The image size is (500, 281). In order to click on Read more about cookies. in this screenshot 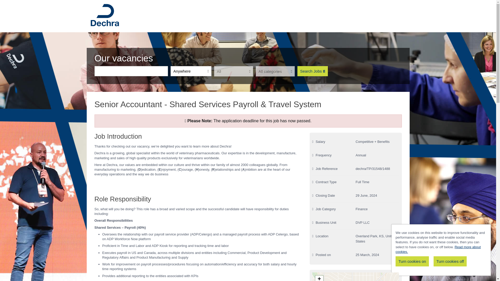, I will do `click(438, 249)`.